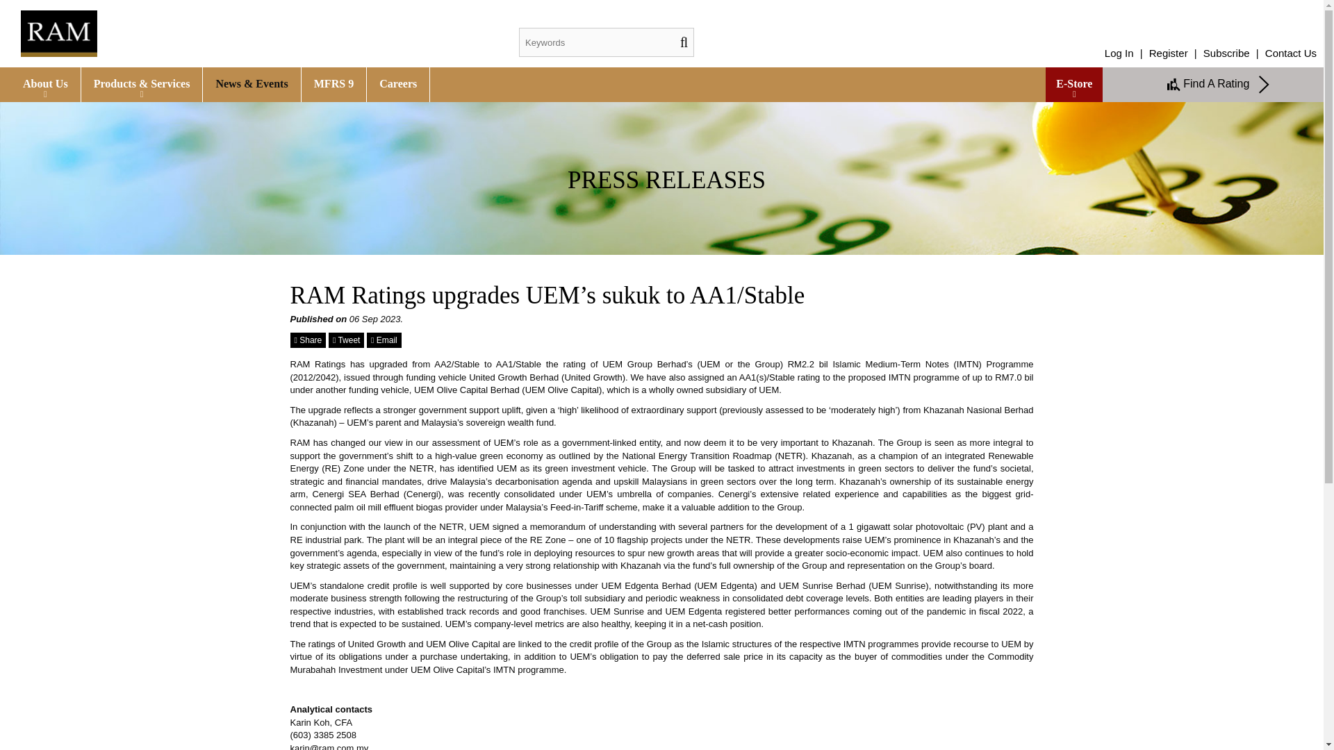 This screenshot has height=750, width=1334. Describe the element at coordinates (1119, 53) in the screenshot. I see `Log In` at that location.